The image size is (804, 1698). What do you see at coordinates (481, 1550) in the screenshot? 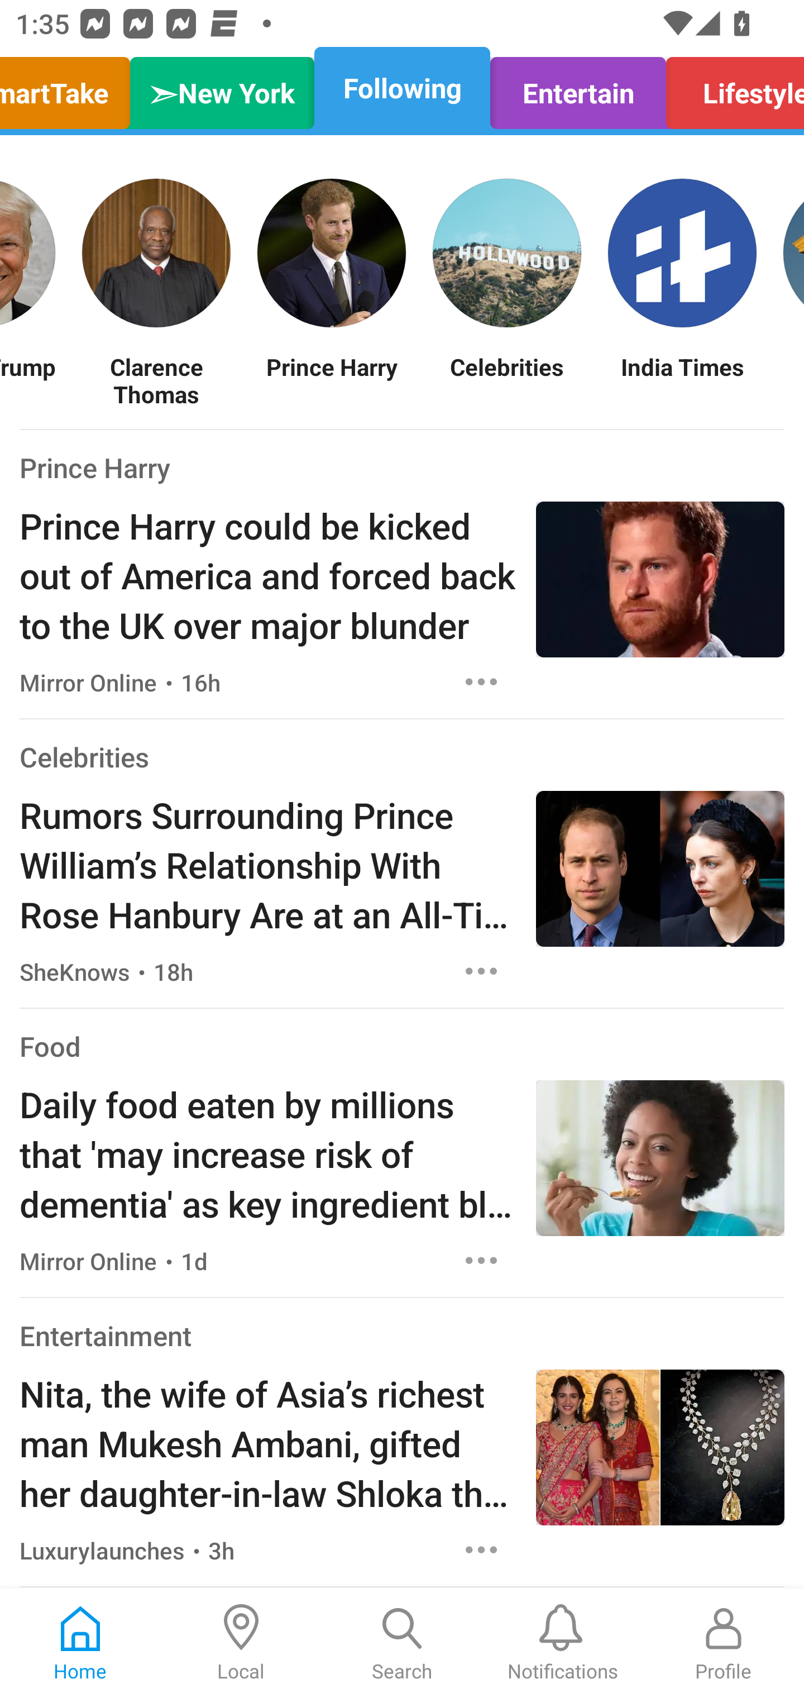
I see `Options` at bounding box center [481, 1550].